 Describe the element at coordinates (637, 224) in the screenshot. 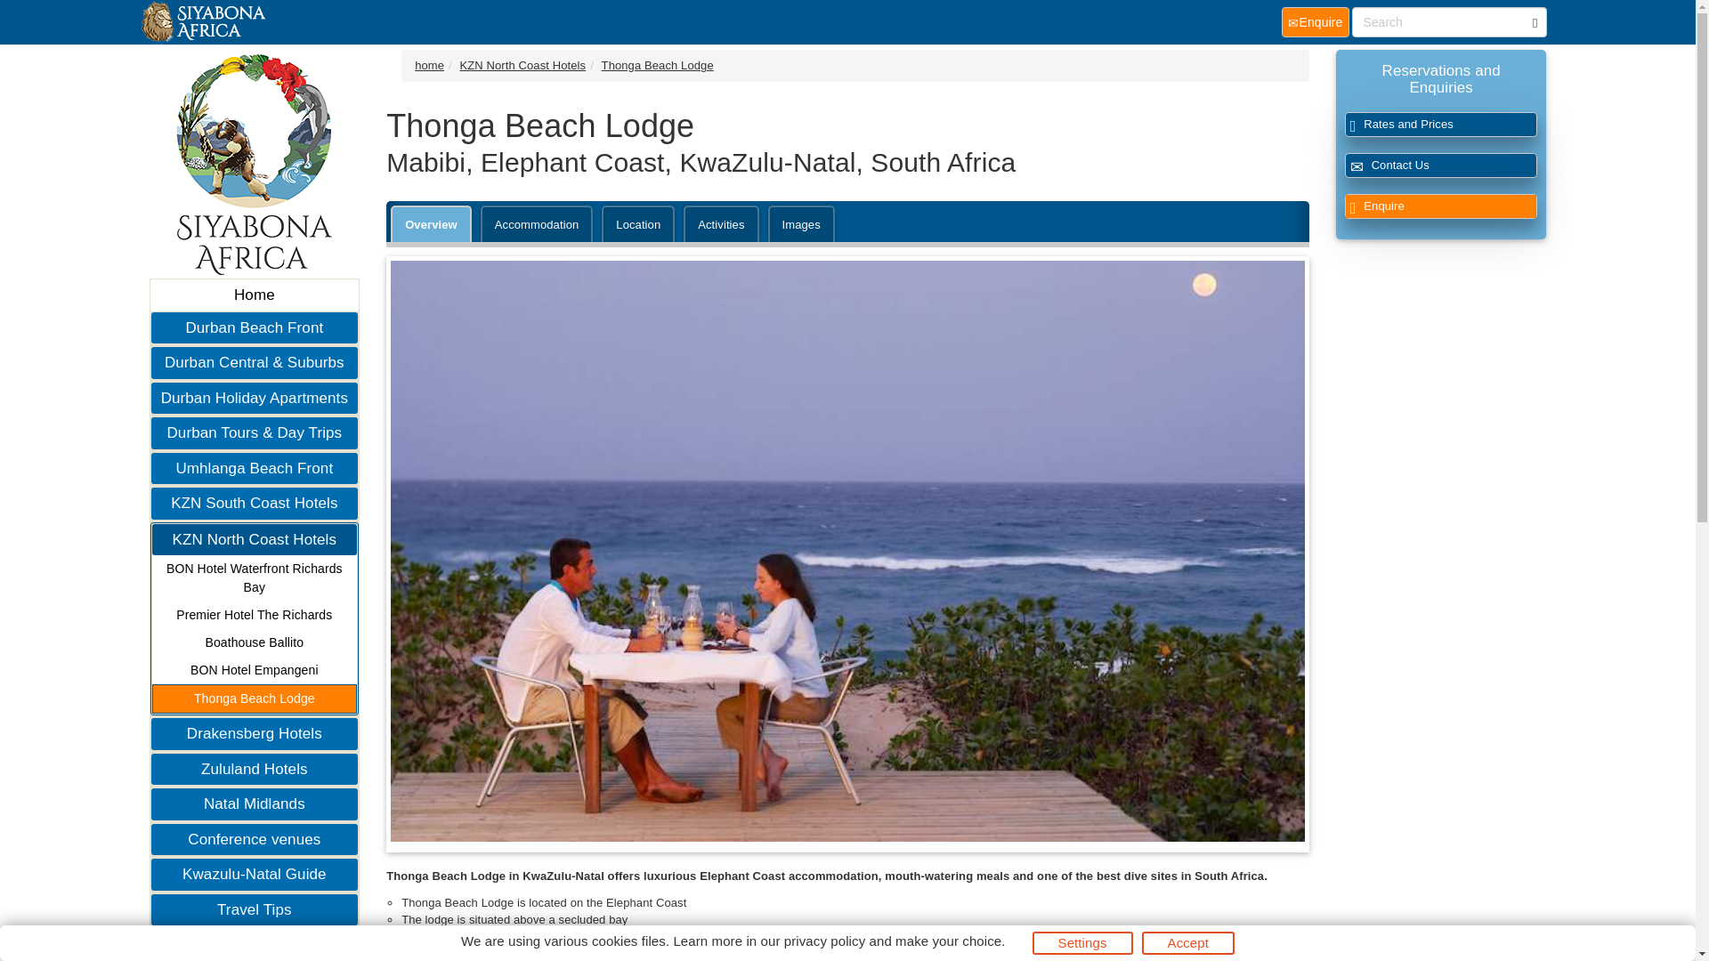

I see `Location Information` at that location.